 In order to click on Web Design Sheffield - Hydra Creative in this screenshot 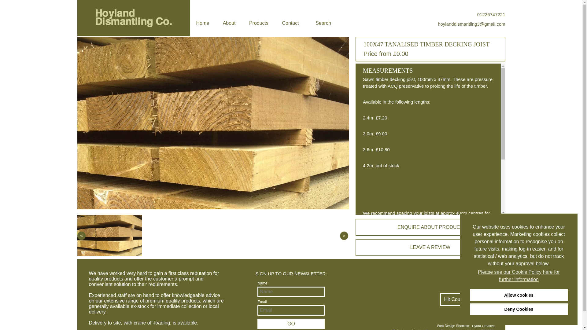, I will do `click(423, 326)`.